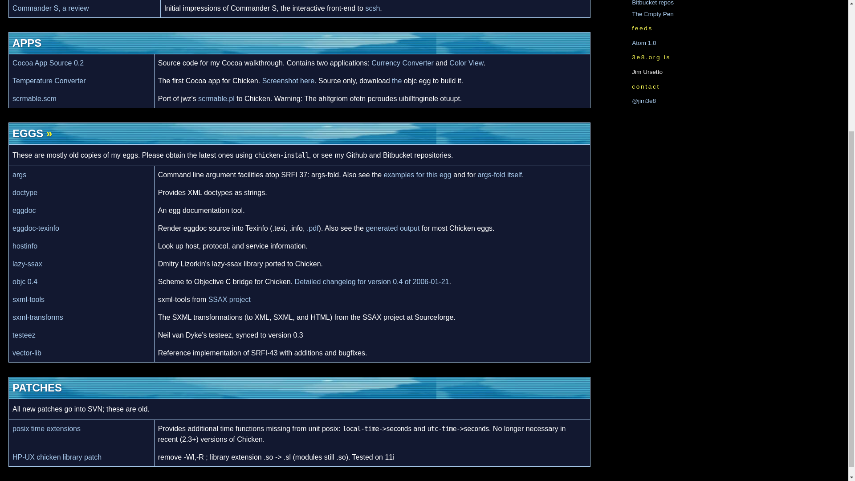 The image size is (855, 481). What do you see at coordinates (24, 210) in the screenshot?
I see `eggdoc` at bounding box center [24, 210].